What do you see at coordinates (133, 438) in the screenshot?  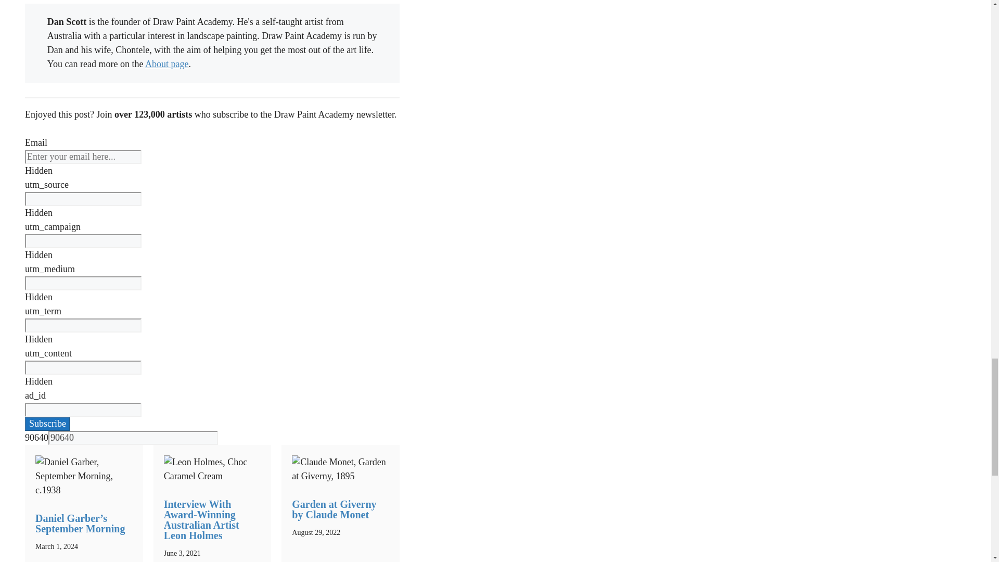 I see `90640` at bounding box center [133, 438].